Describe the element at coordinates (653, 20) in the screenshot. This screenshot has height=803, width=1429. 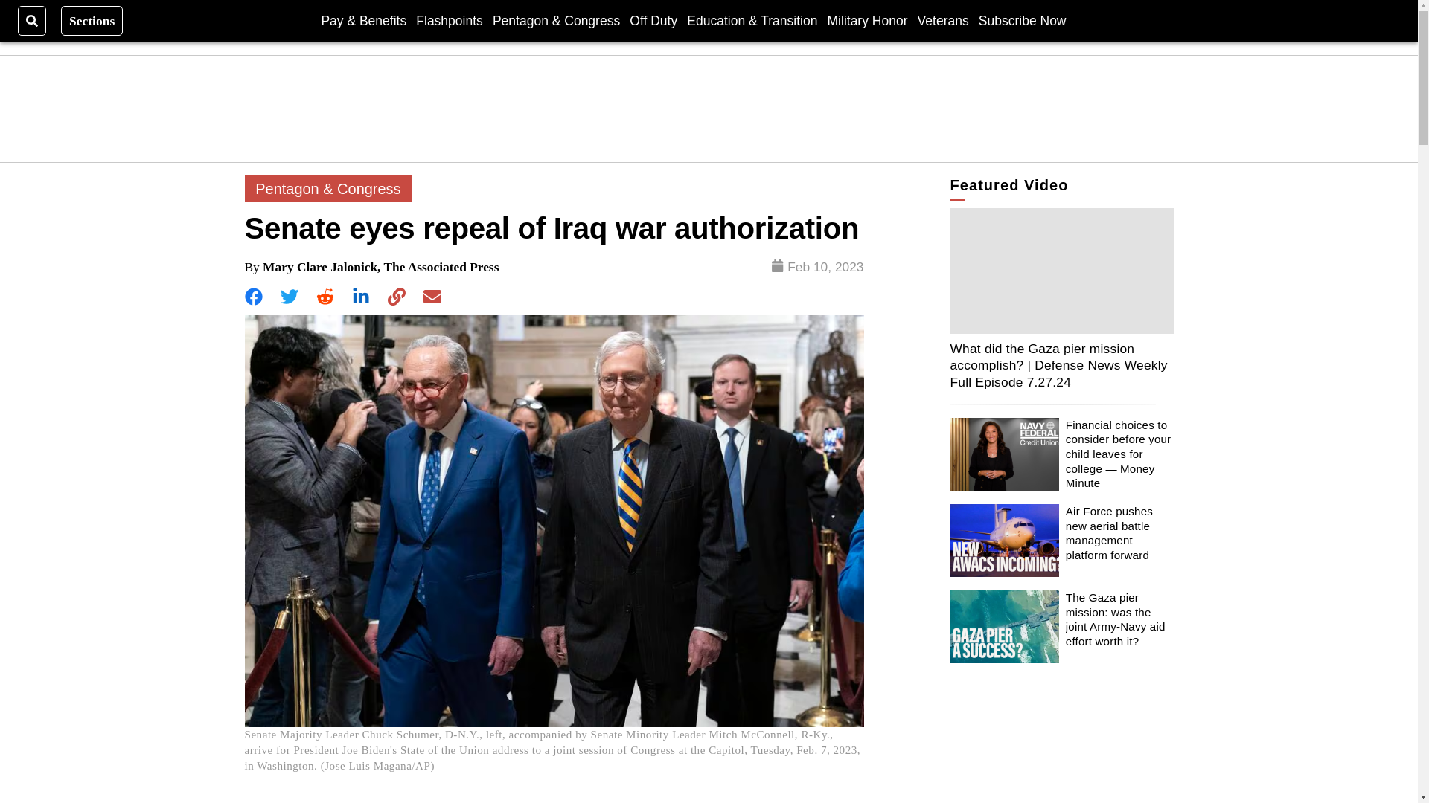
I see `Off Duty` at that location.